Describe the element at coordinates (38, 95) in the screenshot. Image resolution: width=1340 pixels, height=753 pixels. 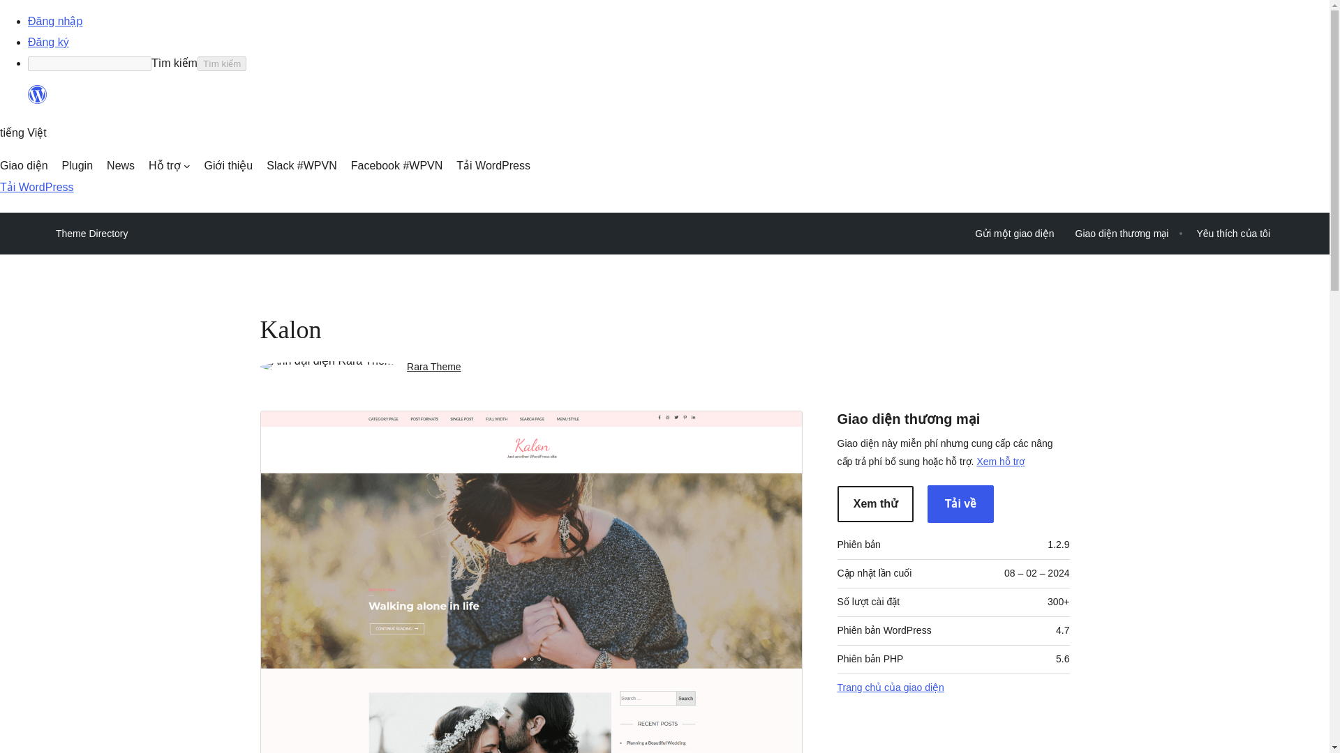
I see `WordPress.org` at that location.